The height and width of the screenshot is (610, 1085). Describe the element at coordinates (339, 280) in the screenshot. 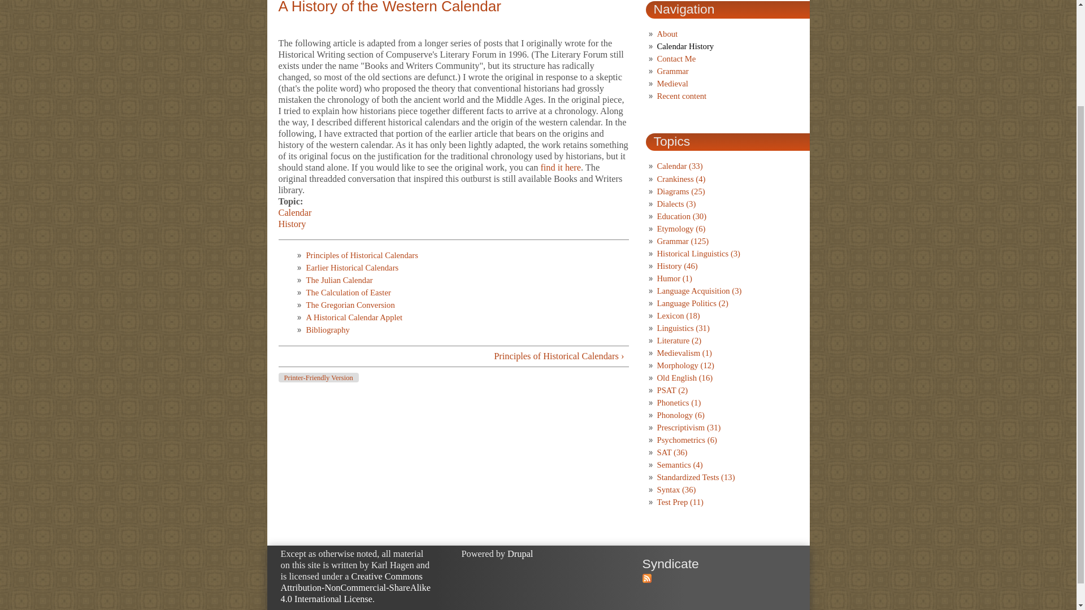

I see `The Julian Calendar` at that location.